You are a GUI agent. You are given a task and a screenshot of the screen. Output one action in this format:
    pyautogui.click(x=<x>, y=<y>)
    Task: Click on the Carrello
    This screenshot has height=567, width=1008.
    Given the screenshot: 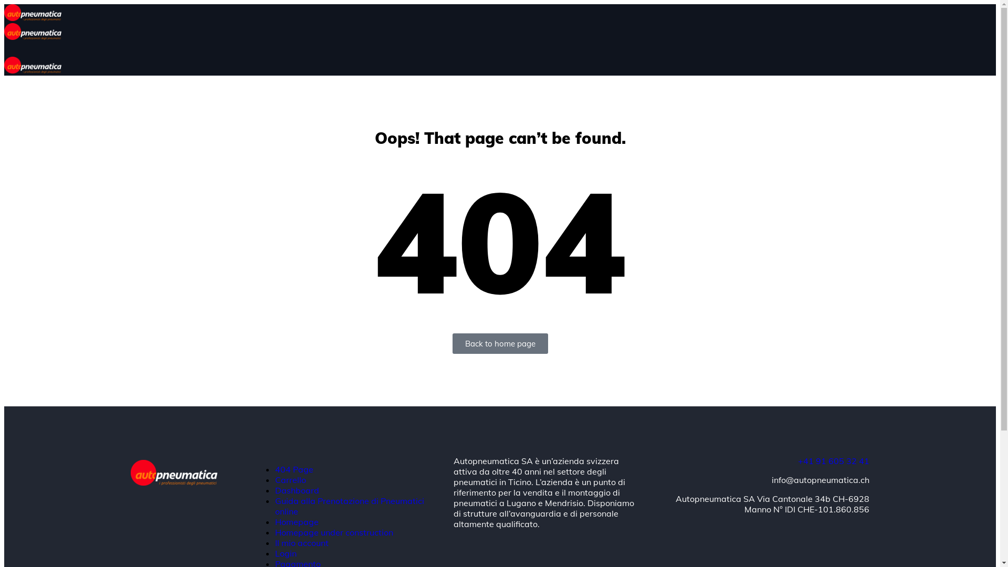 What is the action you would take?
    pyautogui.click(x=291, y=480)
    